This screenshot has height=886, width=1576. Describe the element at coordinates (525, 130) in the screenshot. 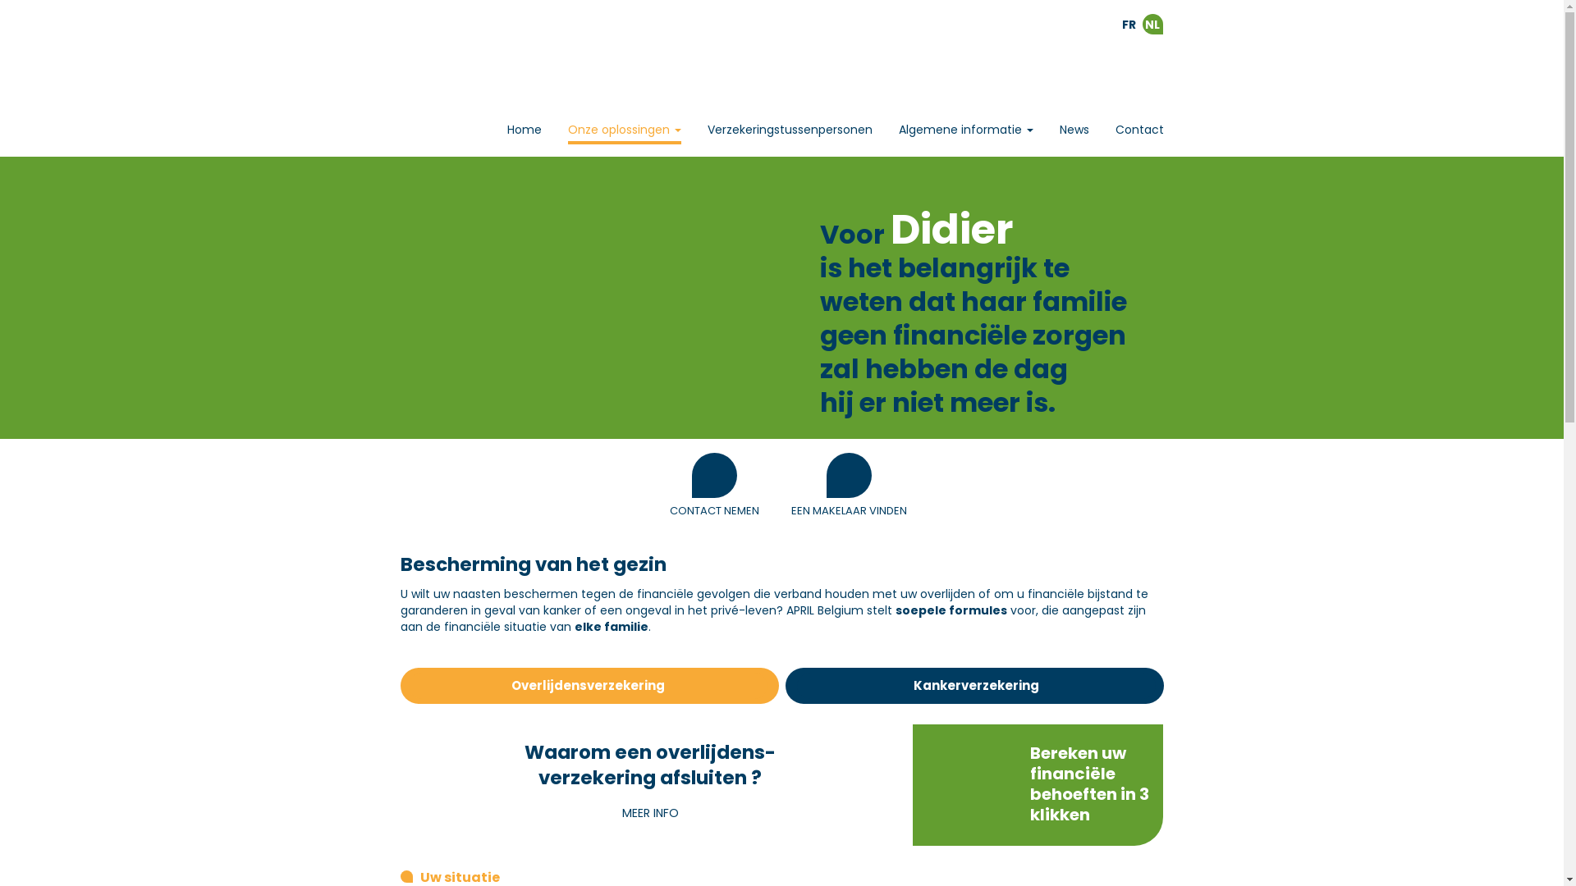

I see `Home` at that location.